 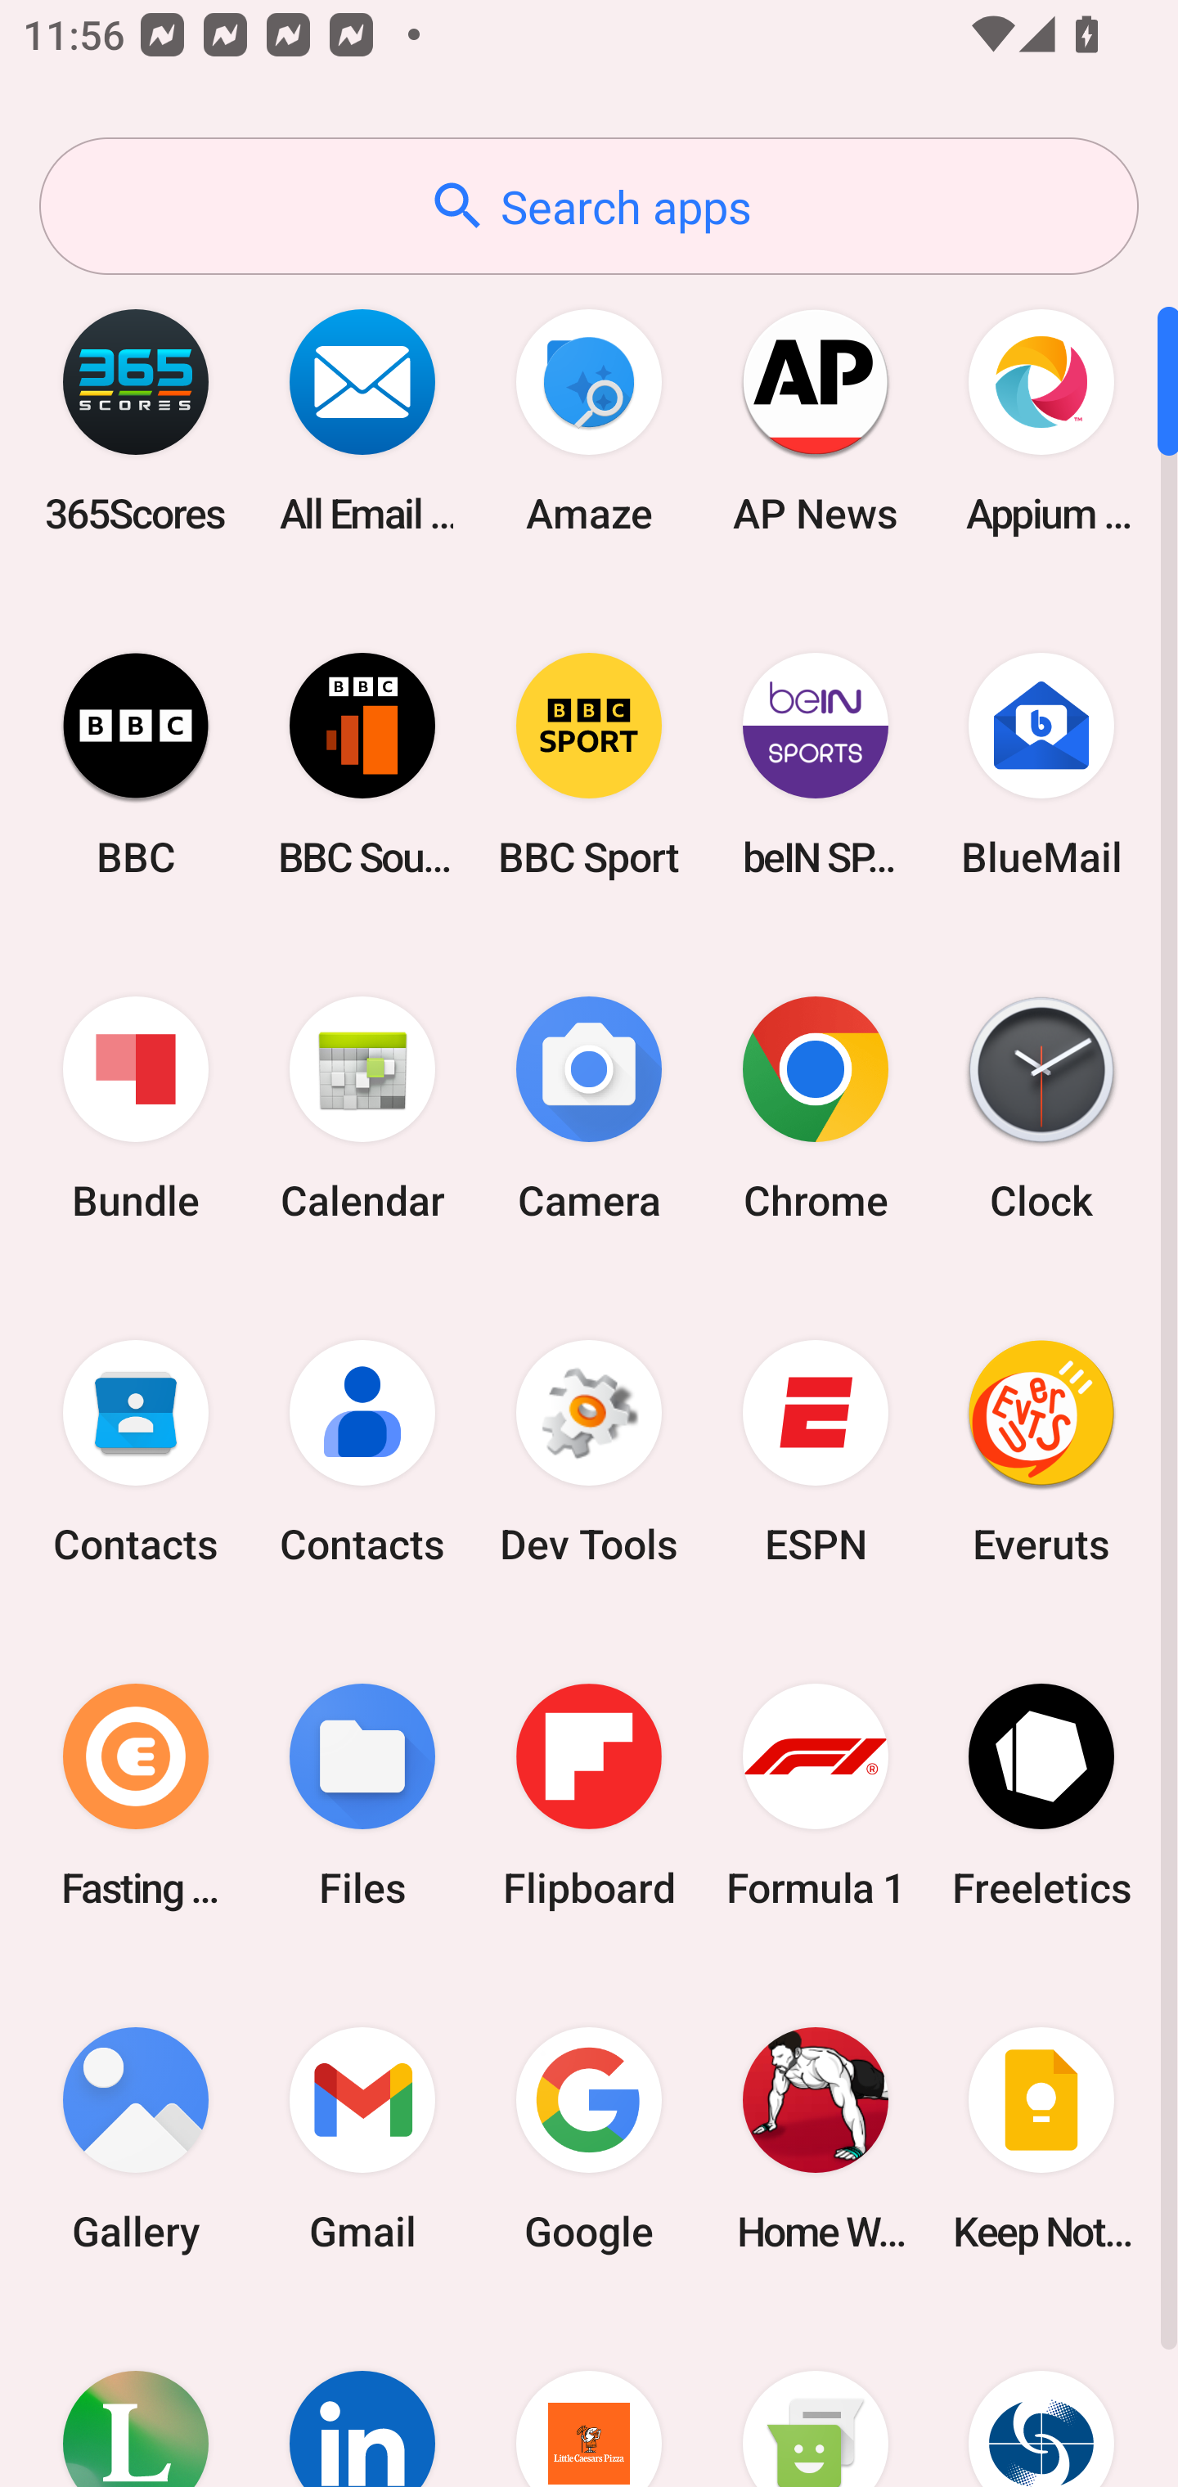 I want to click on Appium Settings, so click(x=1041, y=420).